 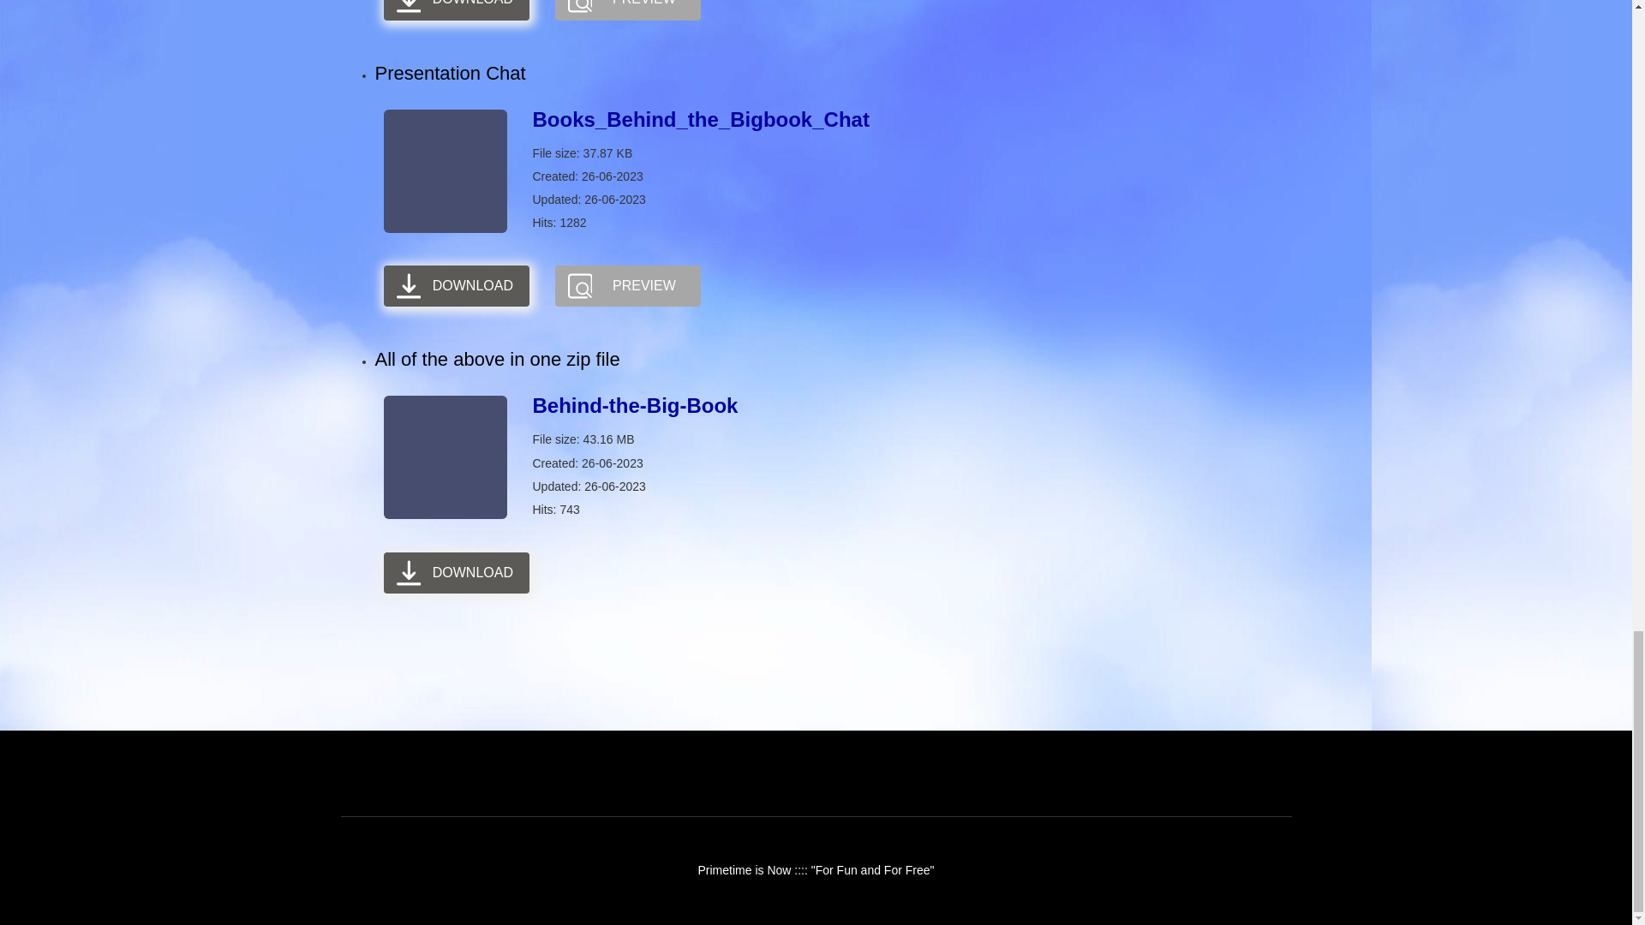 What do you see at coordinates (456, 10) in the screenshot?
I see `Books-Behind-the-Book` at bounding box center [456, 10].